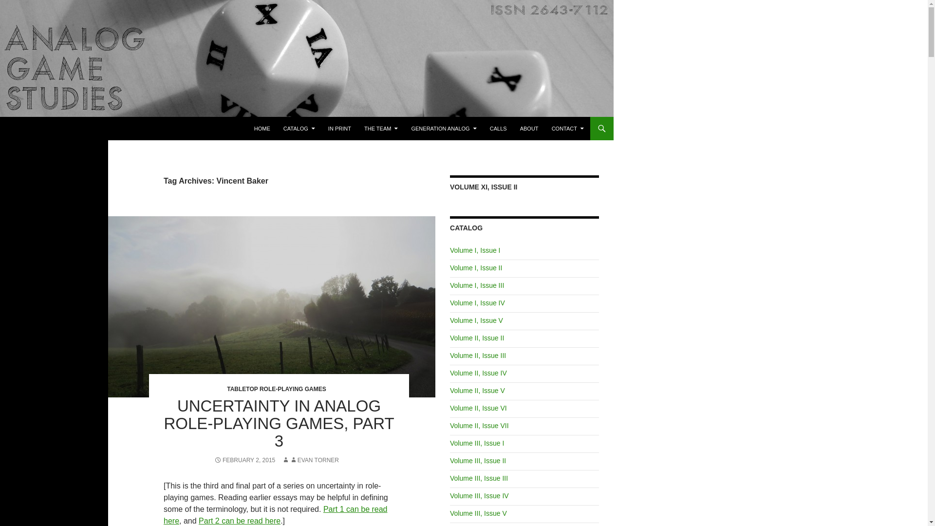  Describe the element at coordinates (276, 514) in the screenshot. I see `Uncertainty in Analog Role-Playing Games, Part 1` at that location.